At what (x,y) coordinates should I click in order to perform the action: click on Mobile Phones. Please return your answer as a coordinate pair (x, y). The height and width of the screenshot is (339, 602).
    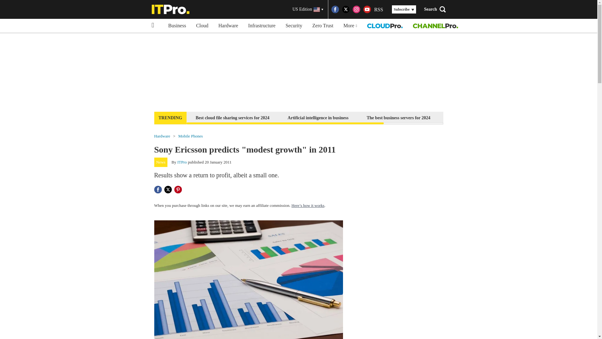
    Looking at the image, I should click on (190, 136).